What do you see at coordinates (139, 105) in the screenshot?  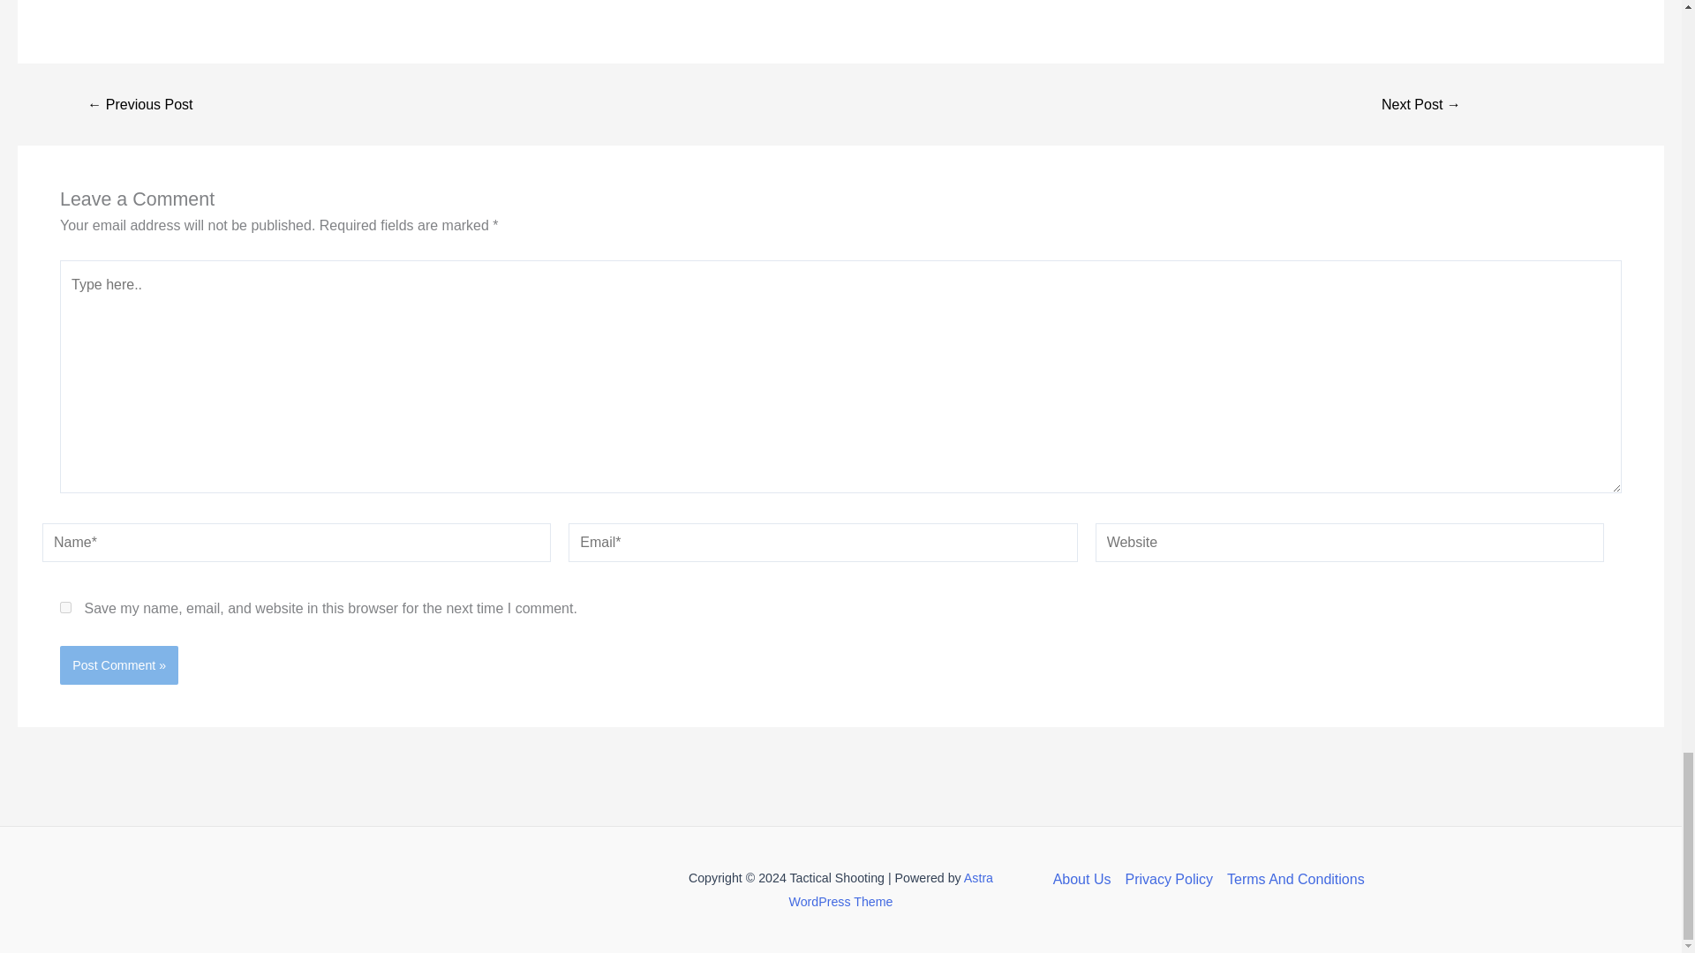 I see `308 Effective Range For Civilian Use` at bounding box center [139, 105].